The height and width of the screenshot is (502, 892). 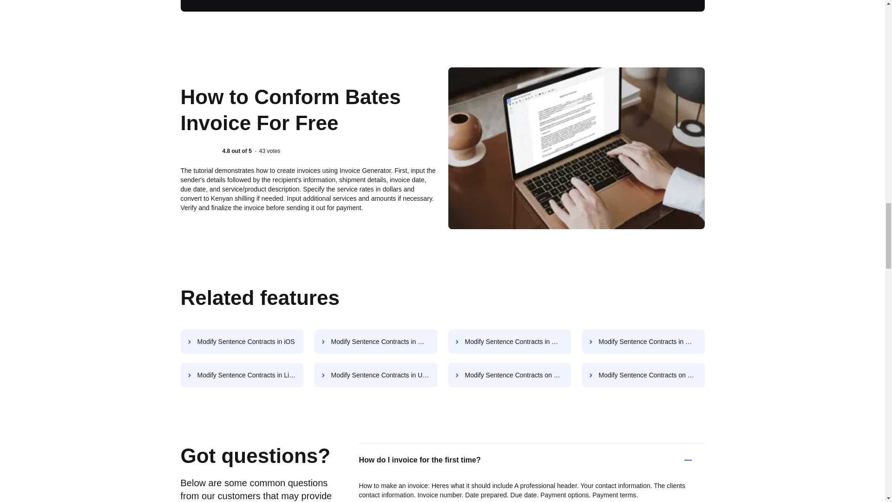 What do you see at coordinates (242, 341) in the screenshot?
I see `Modify Sentence Contracts in iOS` at bounding box center [242, 341].